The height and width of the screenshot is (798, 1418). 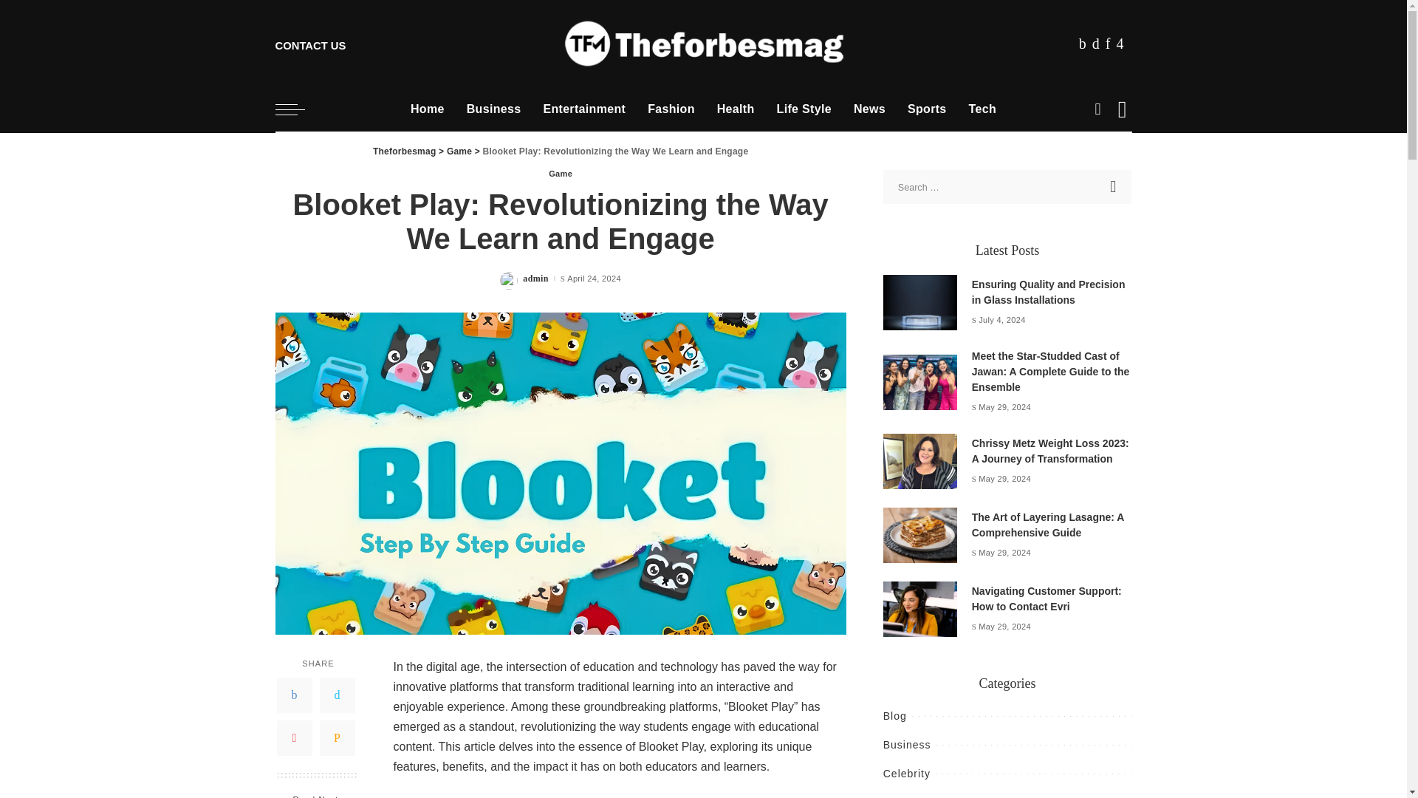 I want to click on Business, so click(x=493, y=109).